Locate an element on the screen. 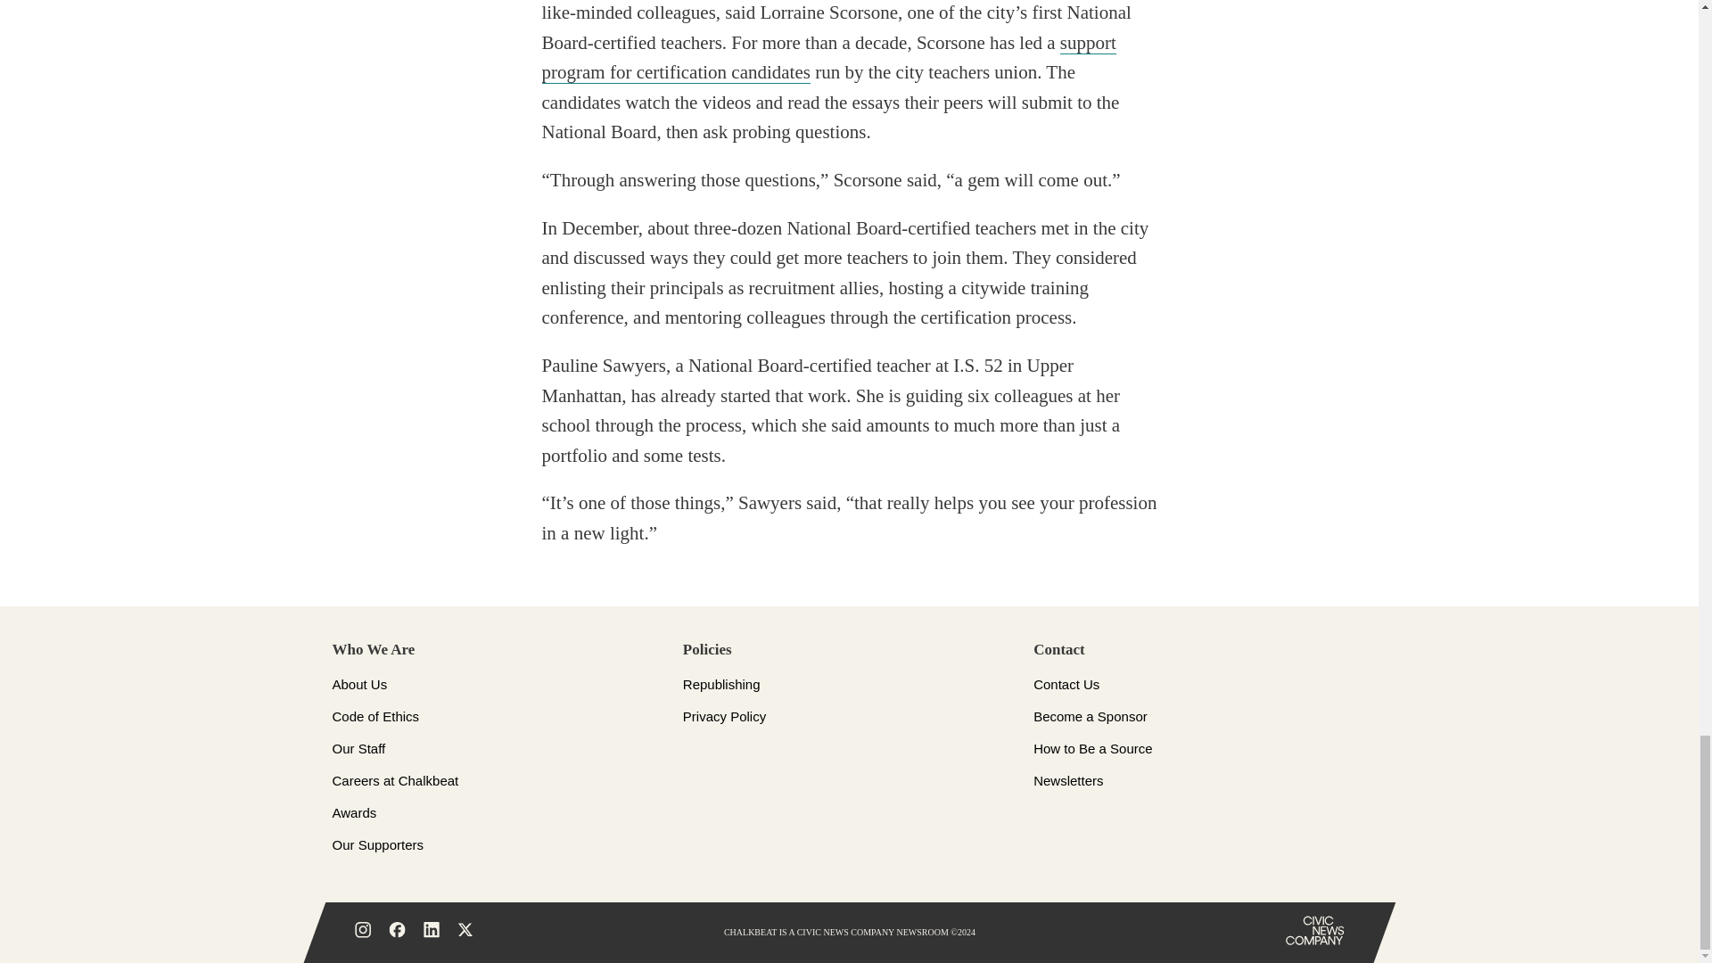 The image size is (1712, 963). Newsletters is located at coordinates (1068, 781).